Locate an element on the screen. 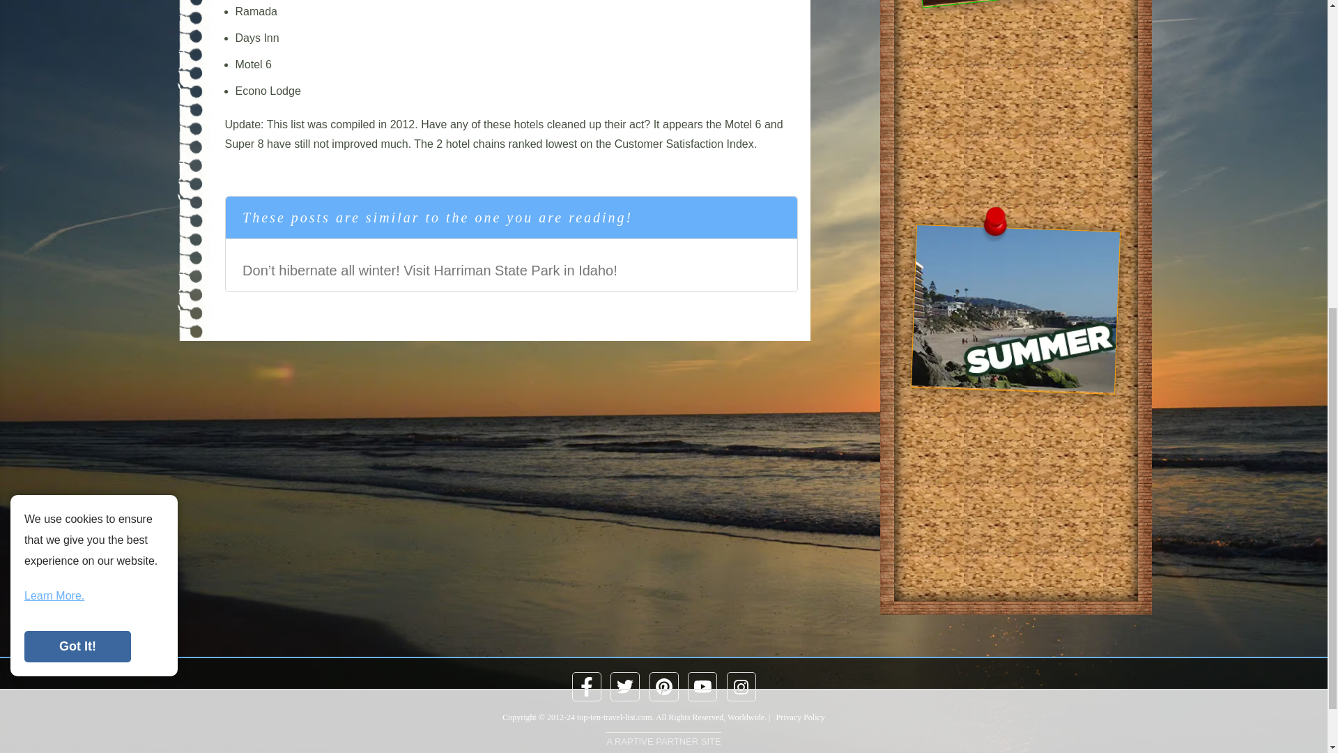 The image size is (1338, 753). Top Ten Travel List on Instagram is located at coordinates (741, 686).